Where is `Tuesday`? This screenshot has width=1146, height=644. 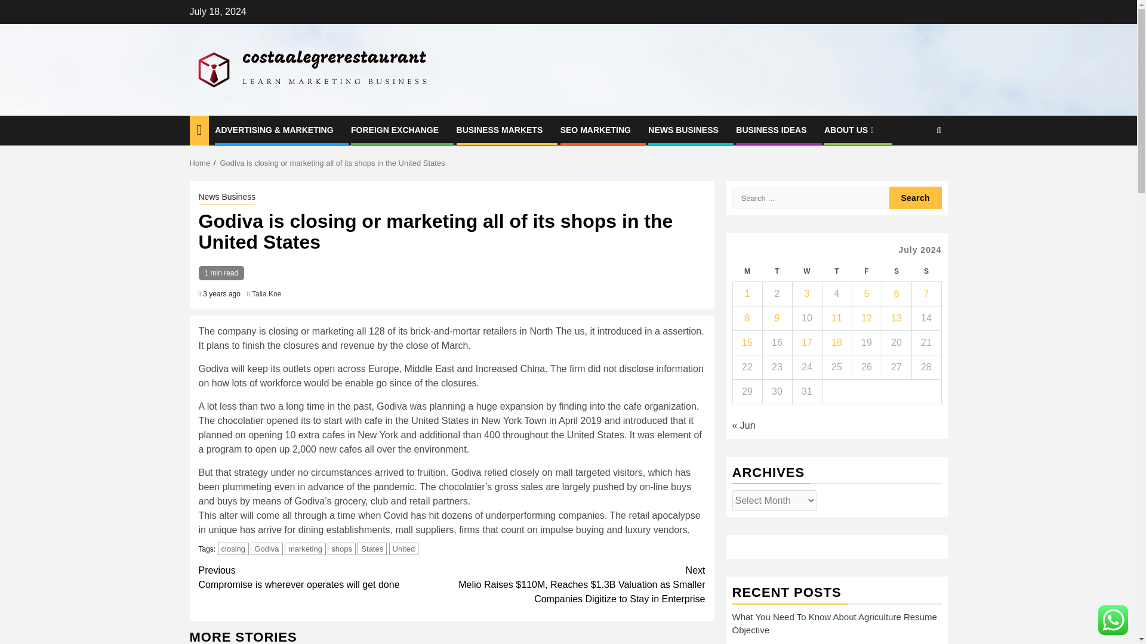
Tuesday is located at coordinates (325, 577).